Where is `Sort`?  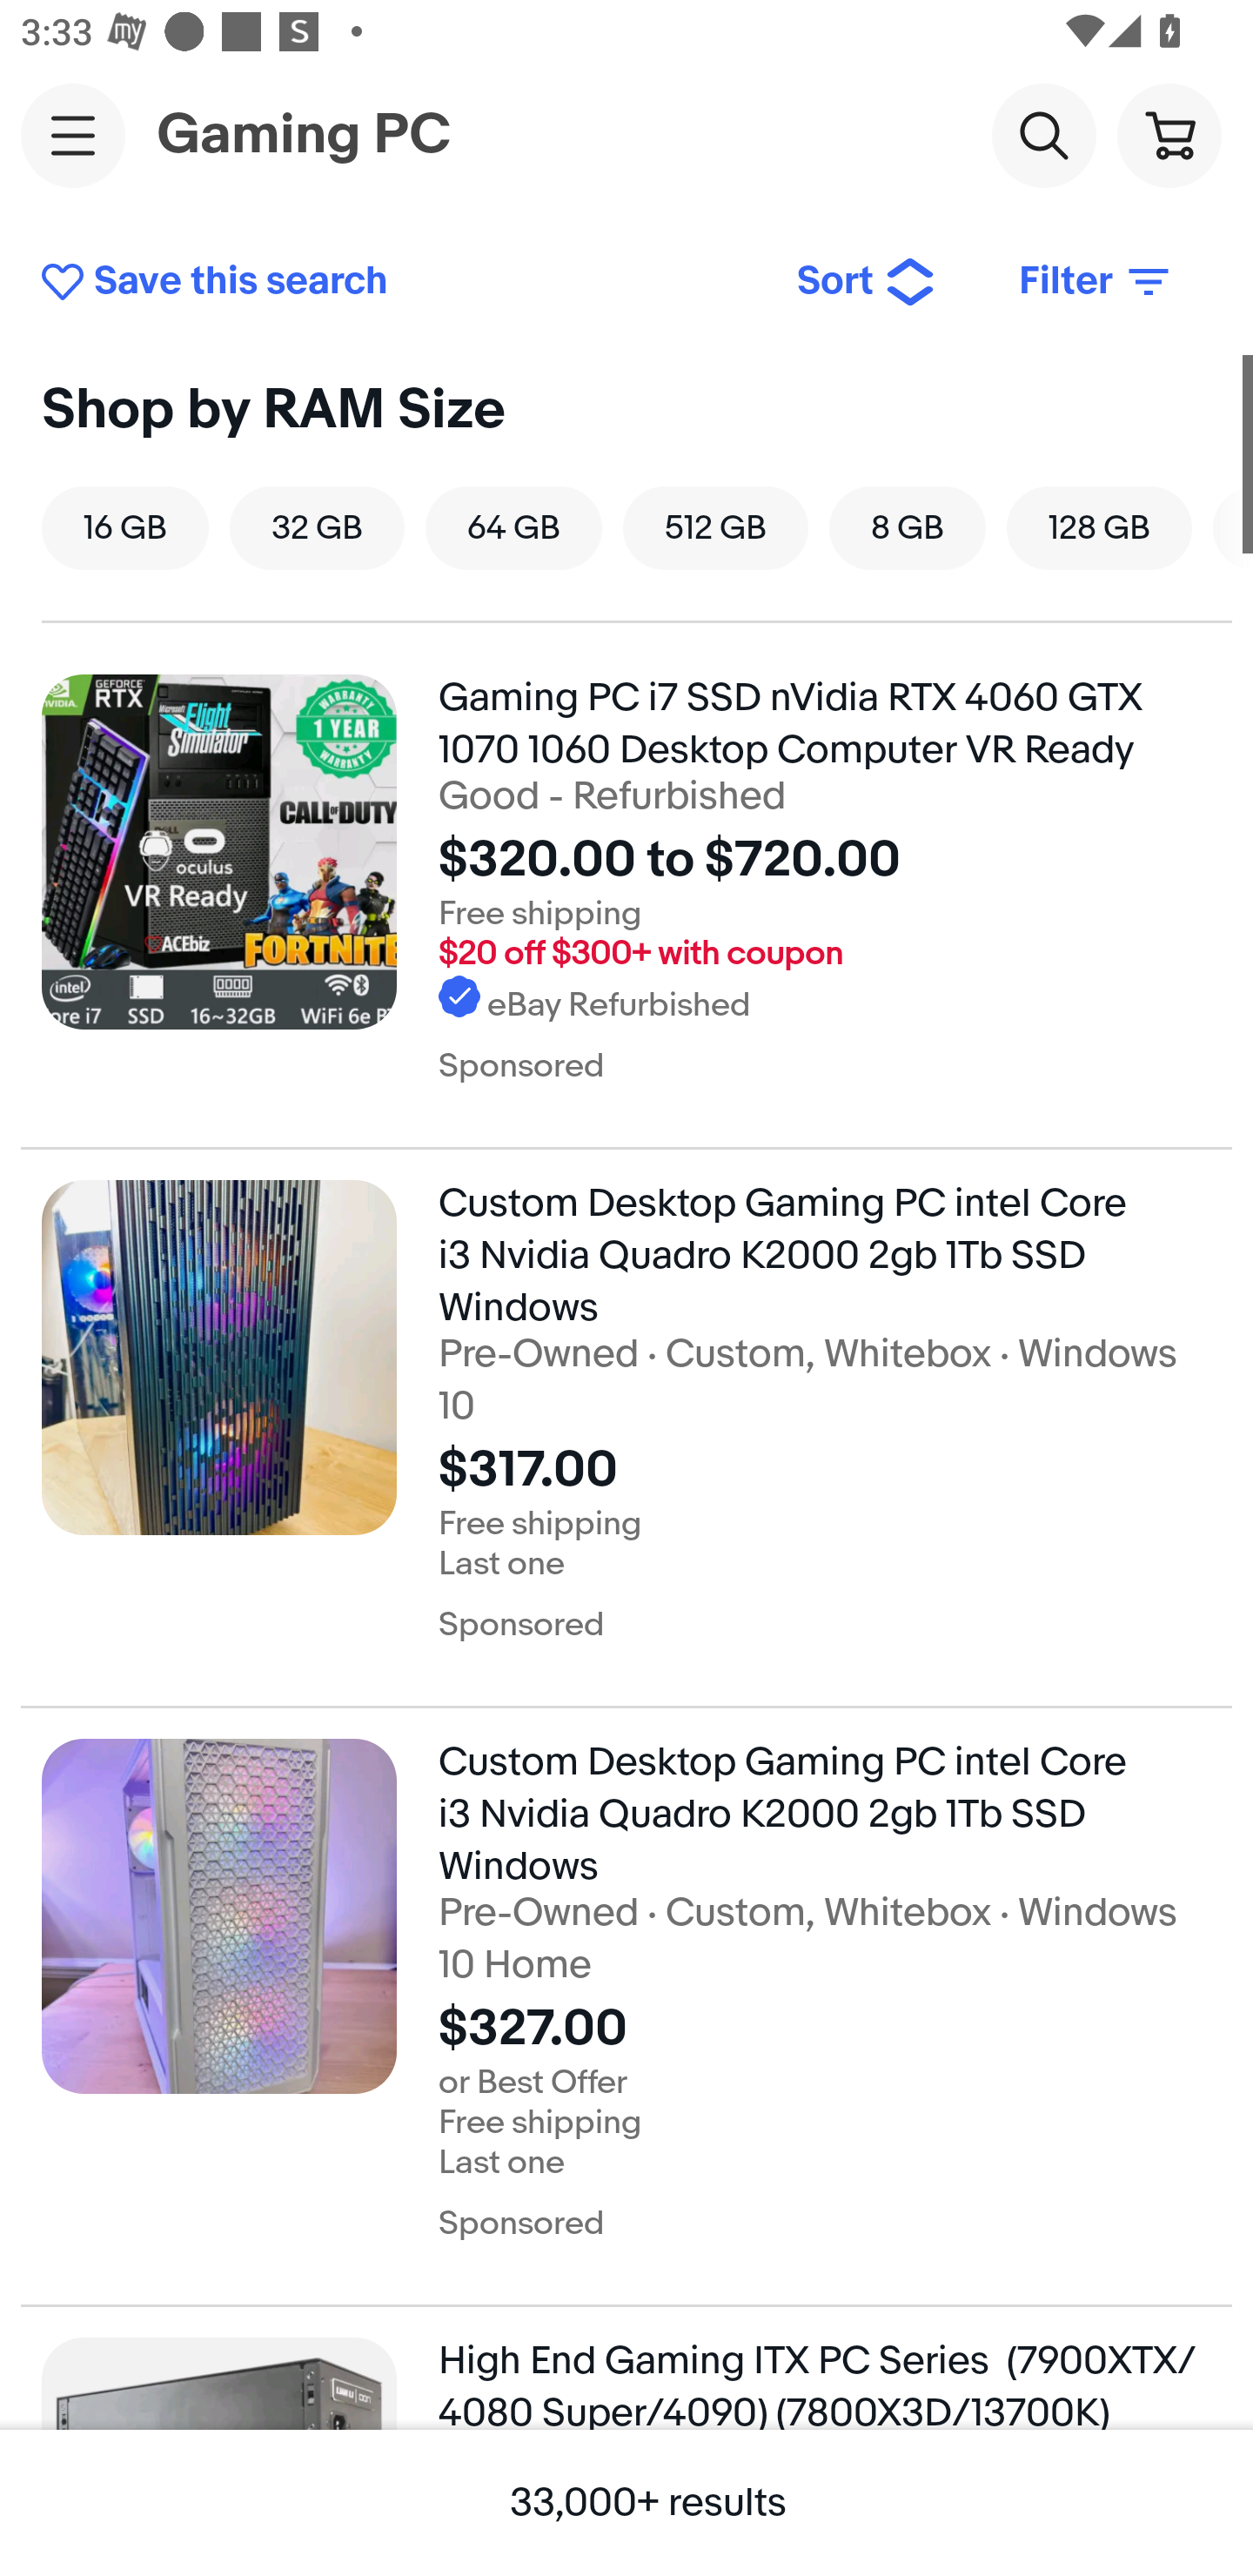 Sort is located at coordinates (867, 282).